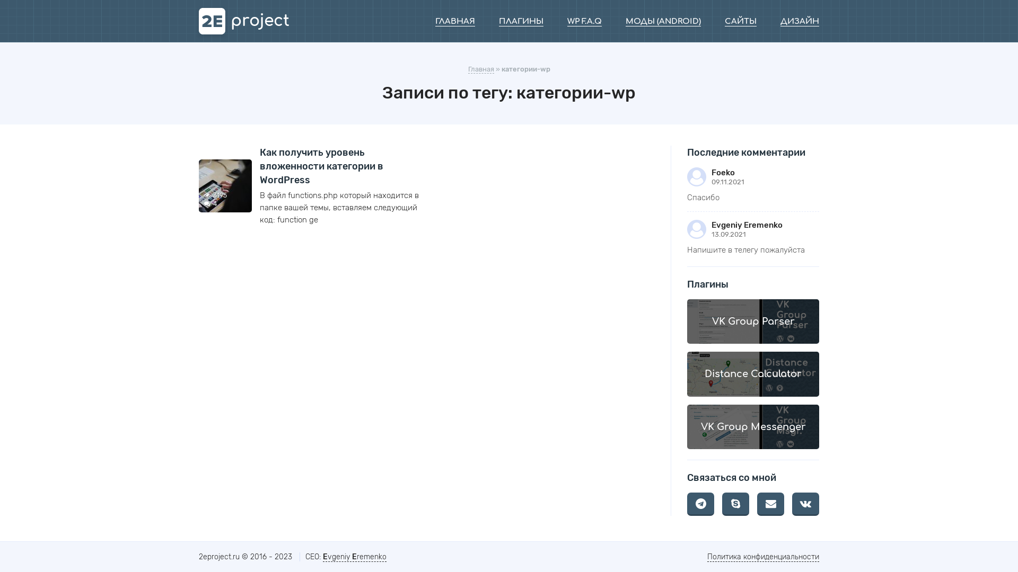 Image resolution: width=1018 pixels, height=572 pixels. Describe the element at coordinates (753, 321) in the screenshot. I see `VK Group Parser` at that location.